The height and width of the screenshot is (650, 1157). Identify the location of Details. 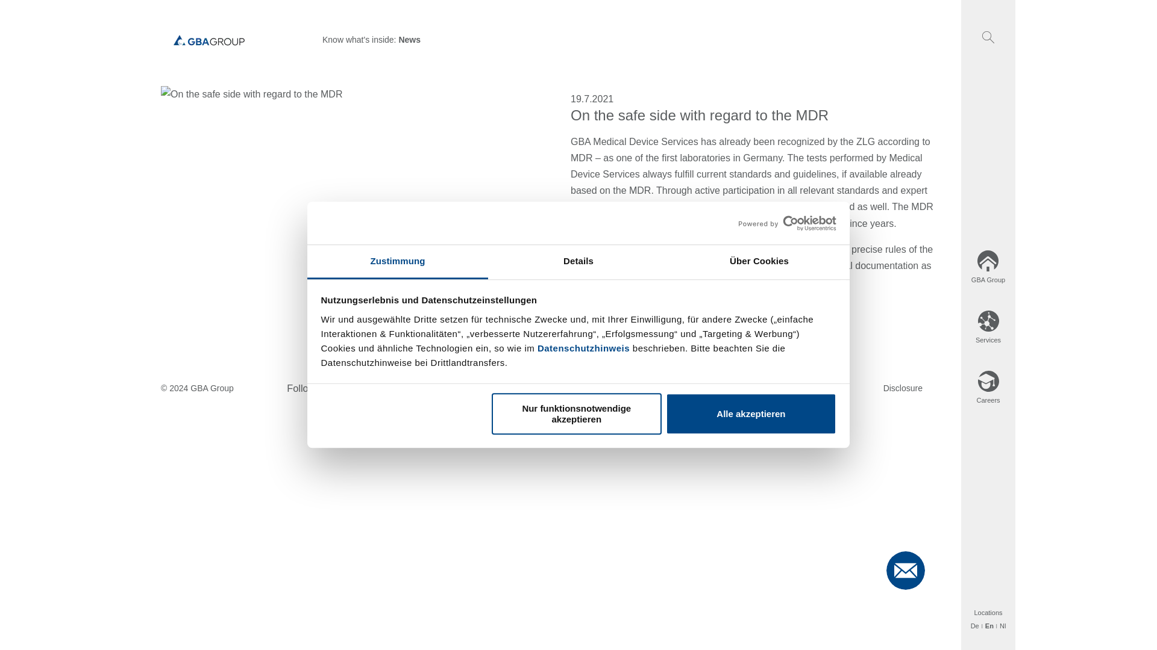
(578, 262).